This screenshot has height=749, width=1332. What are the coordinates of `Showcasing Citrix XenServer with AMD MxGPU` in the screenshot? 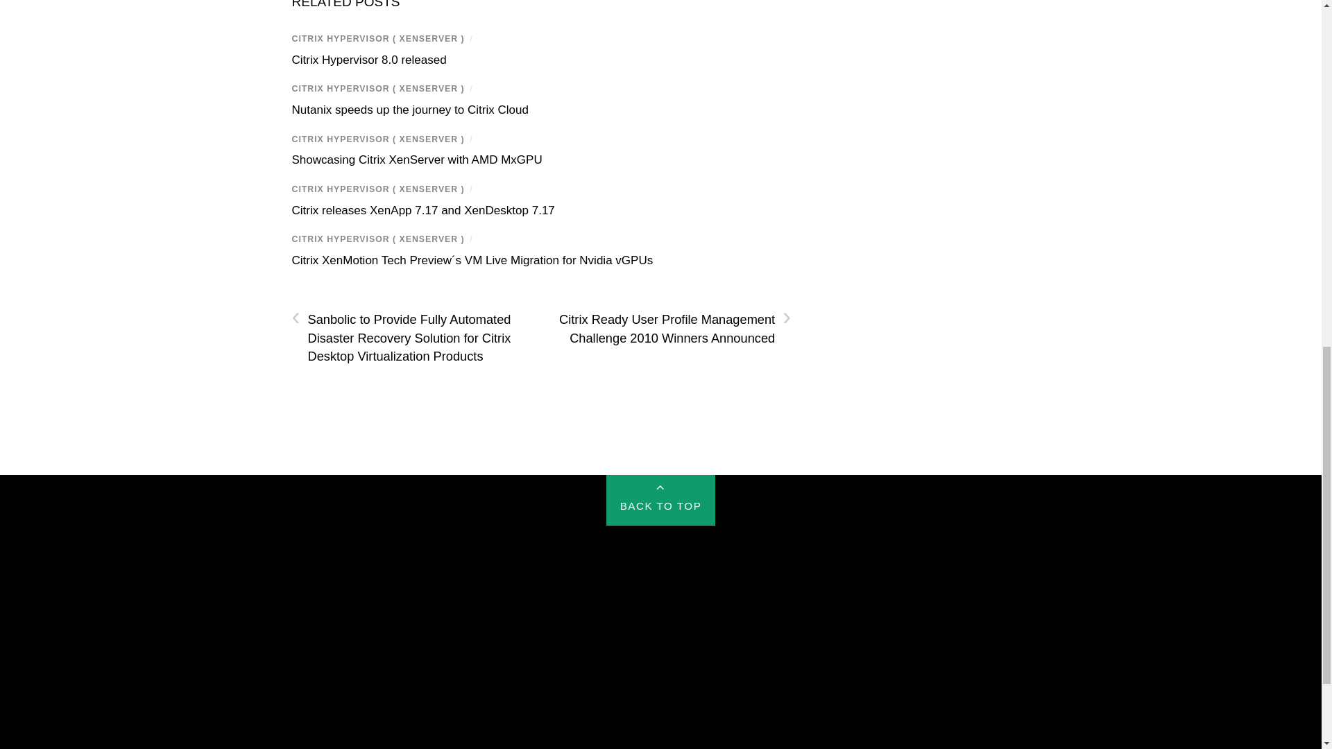 It's located at (416, 160).